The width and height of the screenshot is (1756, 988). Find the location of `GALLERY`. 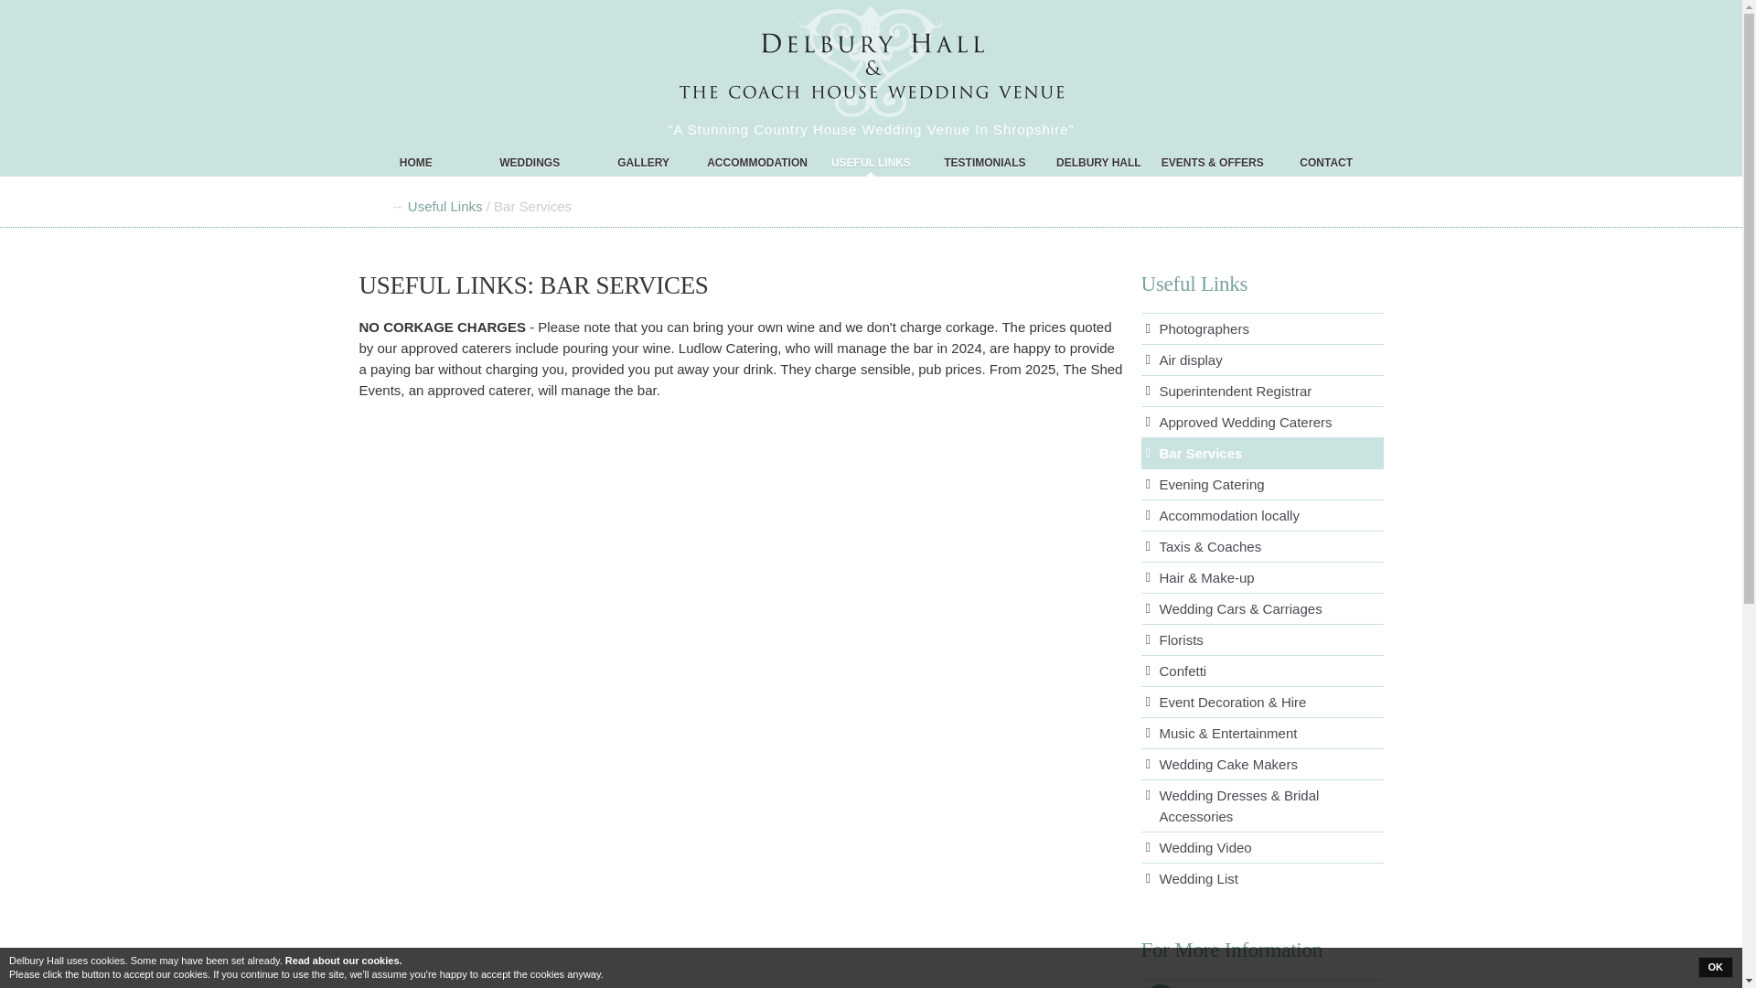

GALLERY is located at coordinates (642, 163).